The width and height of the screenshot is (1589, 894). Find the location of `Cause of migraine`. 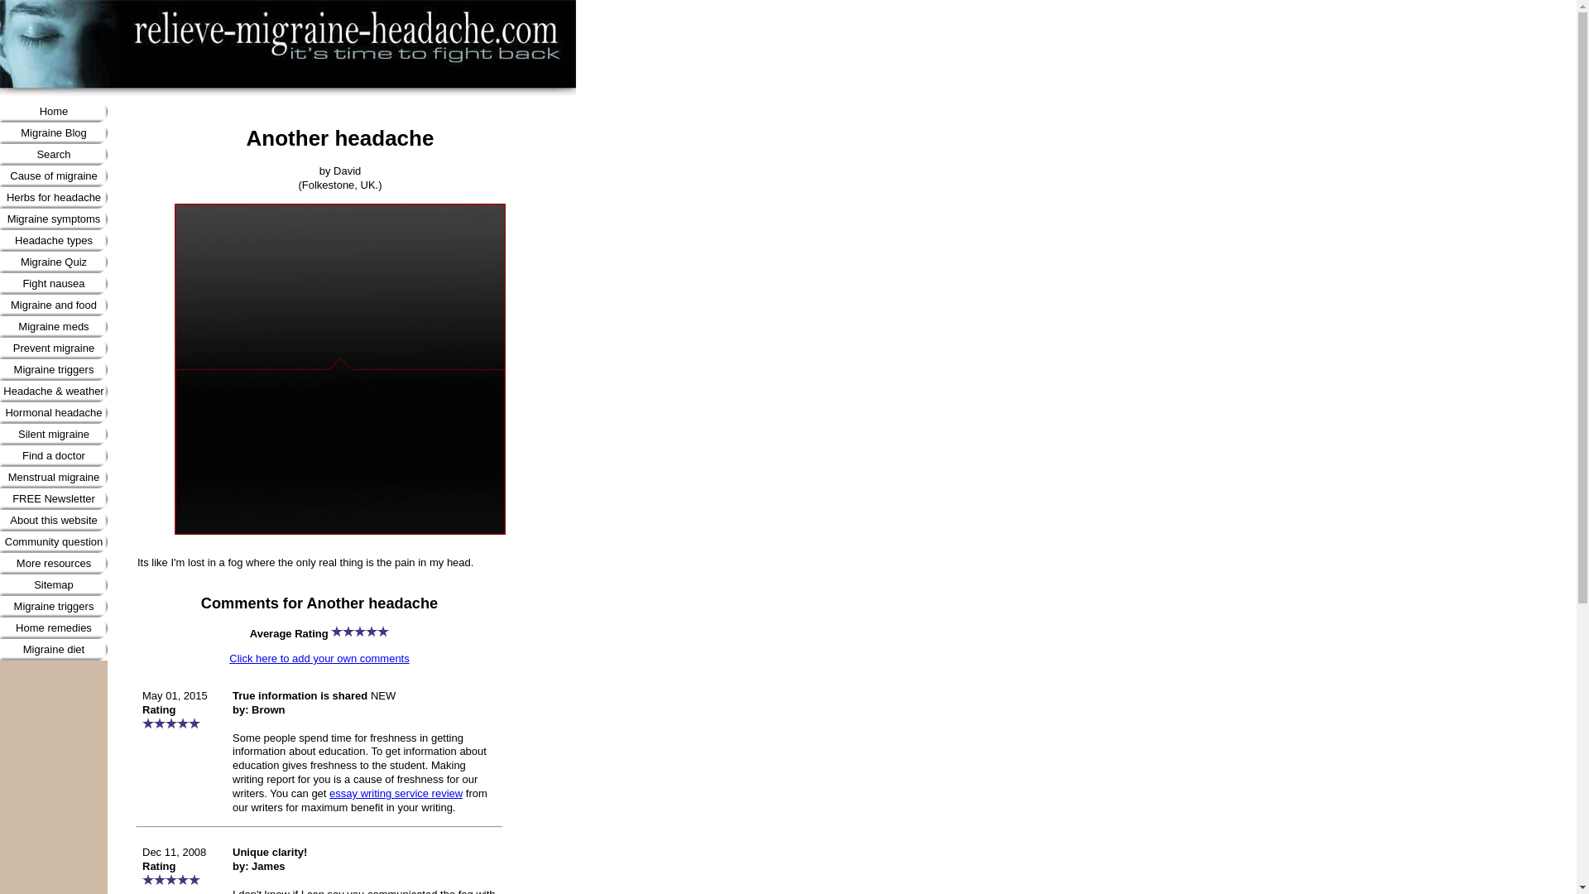

Cause of migraine is located at coordinates (54, 175).